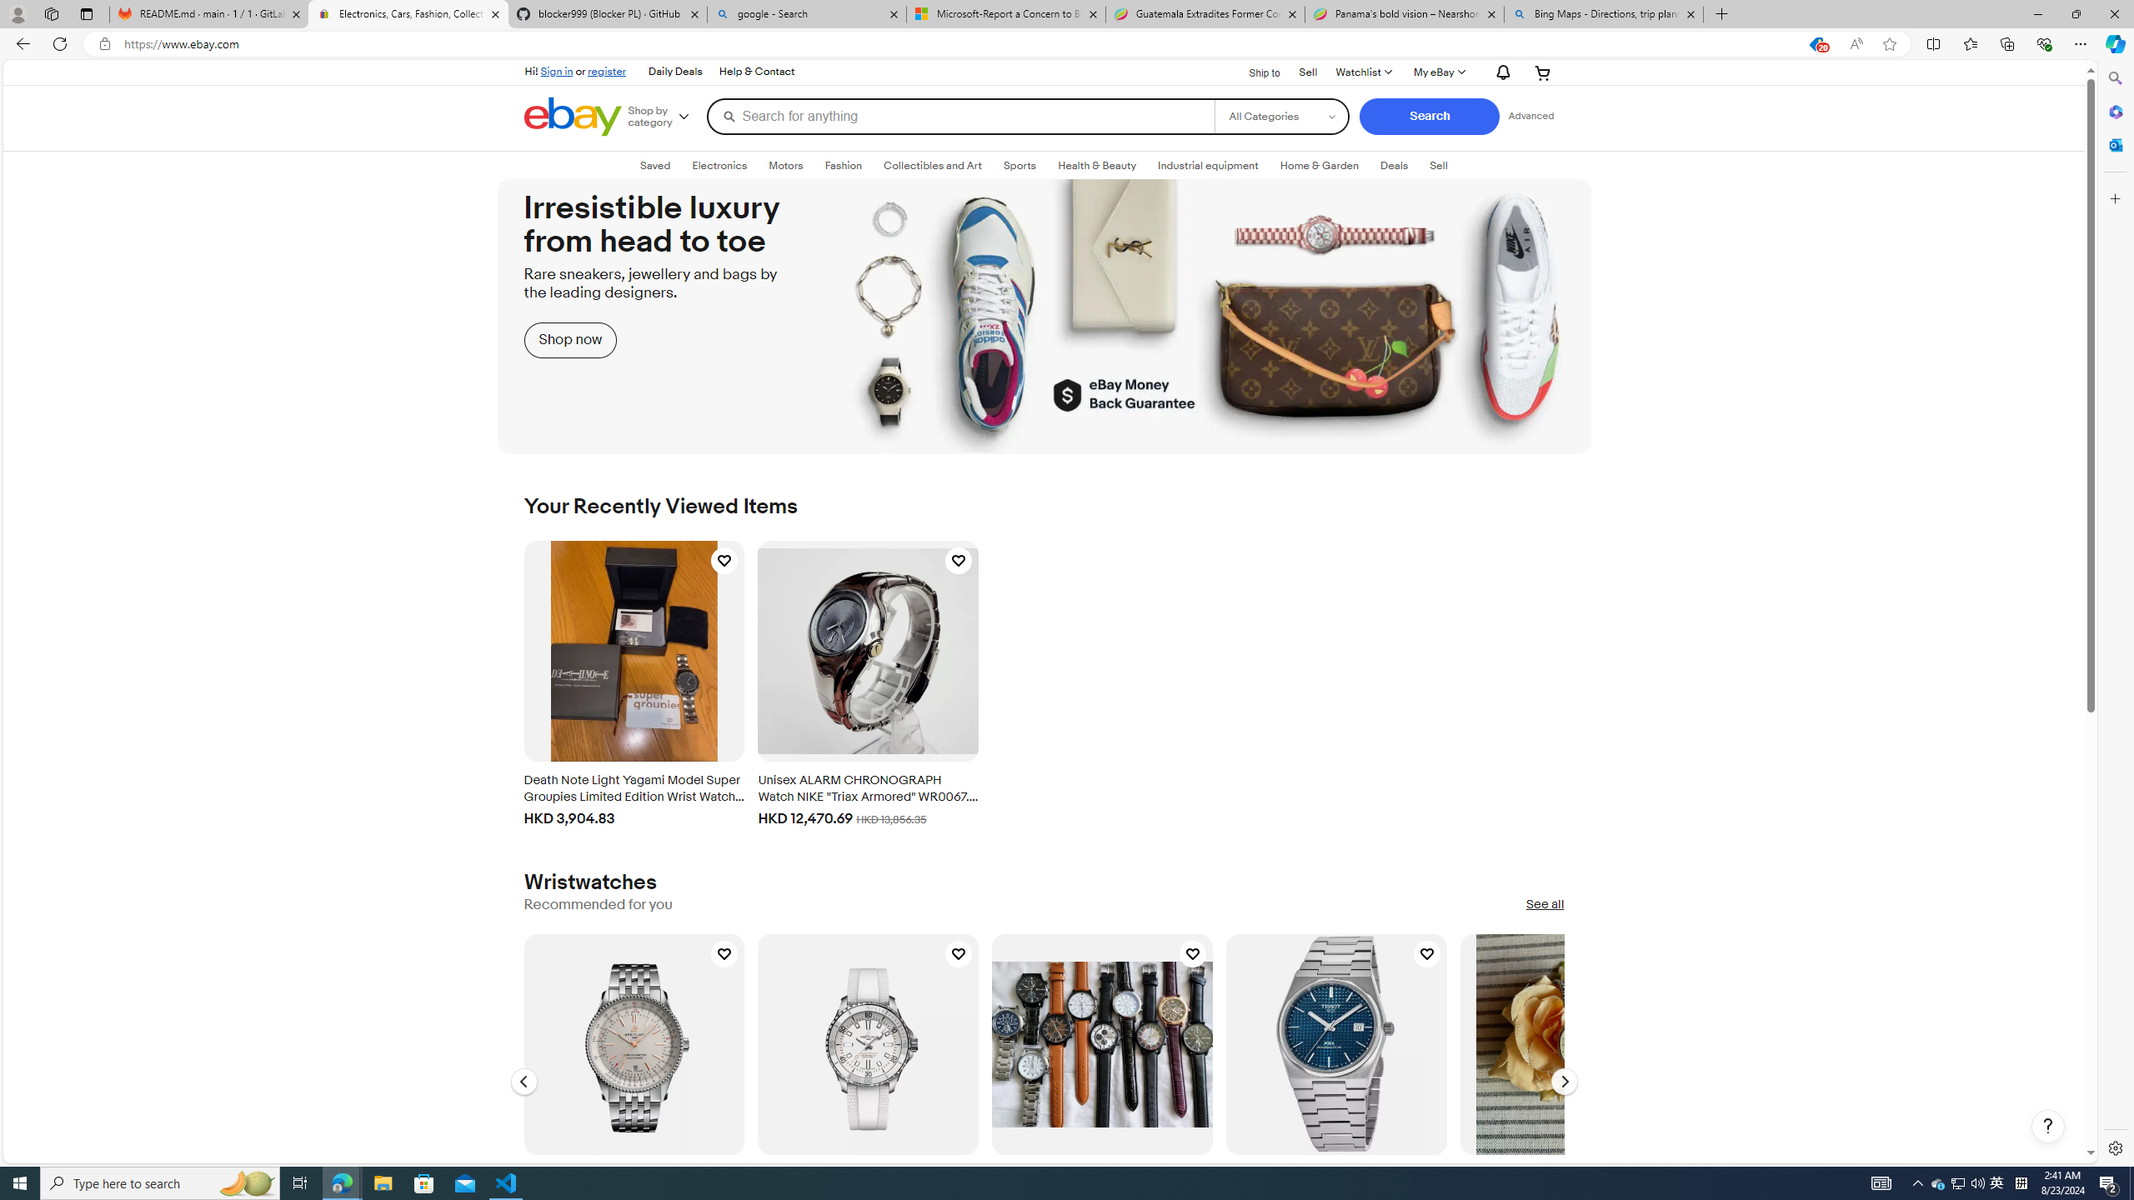 Image resolution: width=2134 pixels, height=1200 pixels. What do you see at coordinates (843, 165) in the screenshot?
I see `FashionExpand: Fashion` at bounding box center [843, 165].